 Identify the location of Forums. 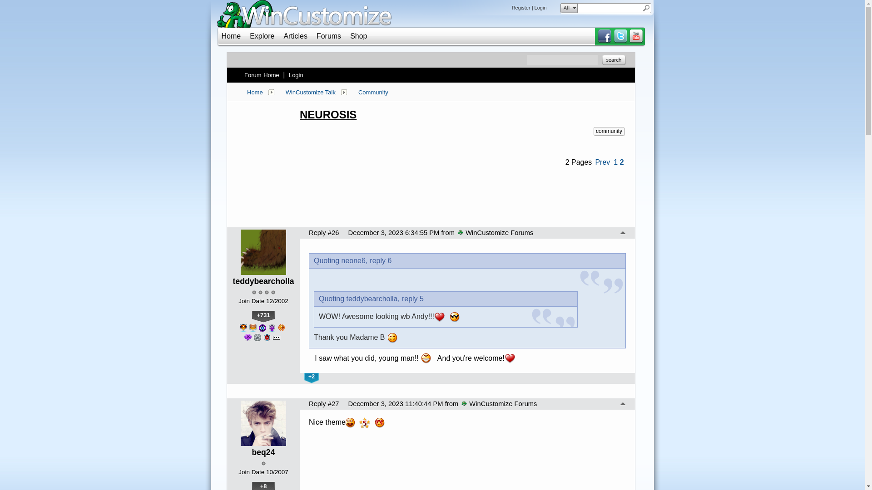
(328, 36).